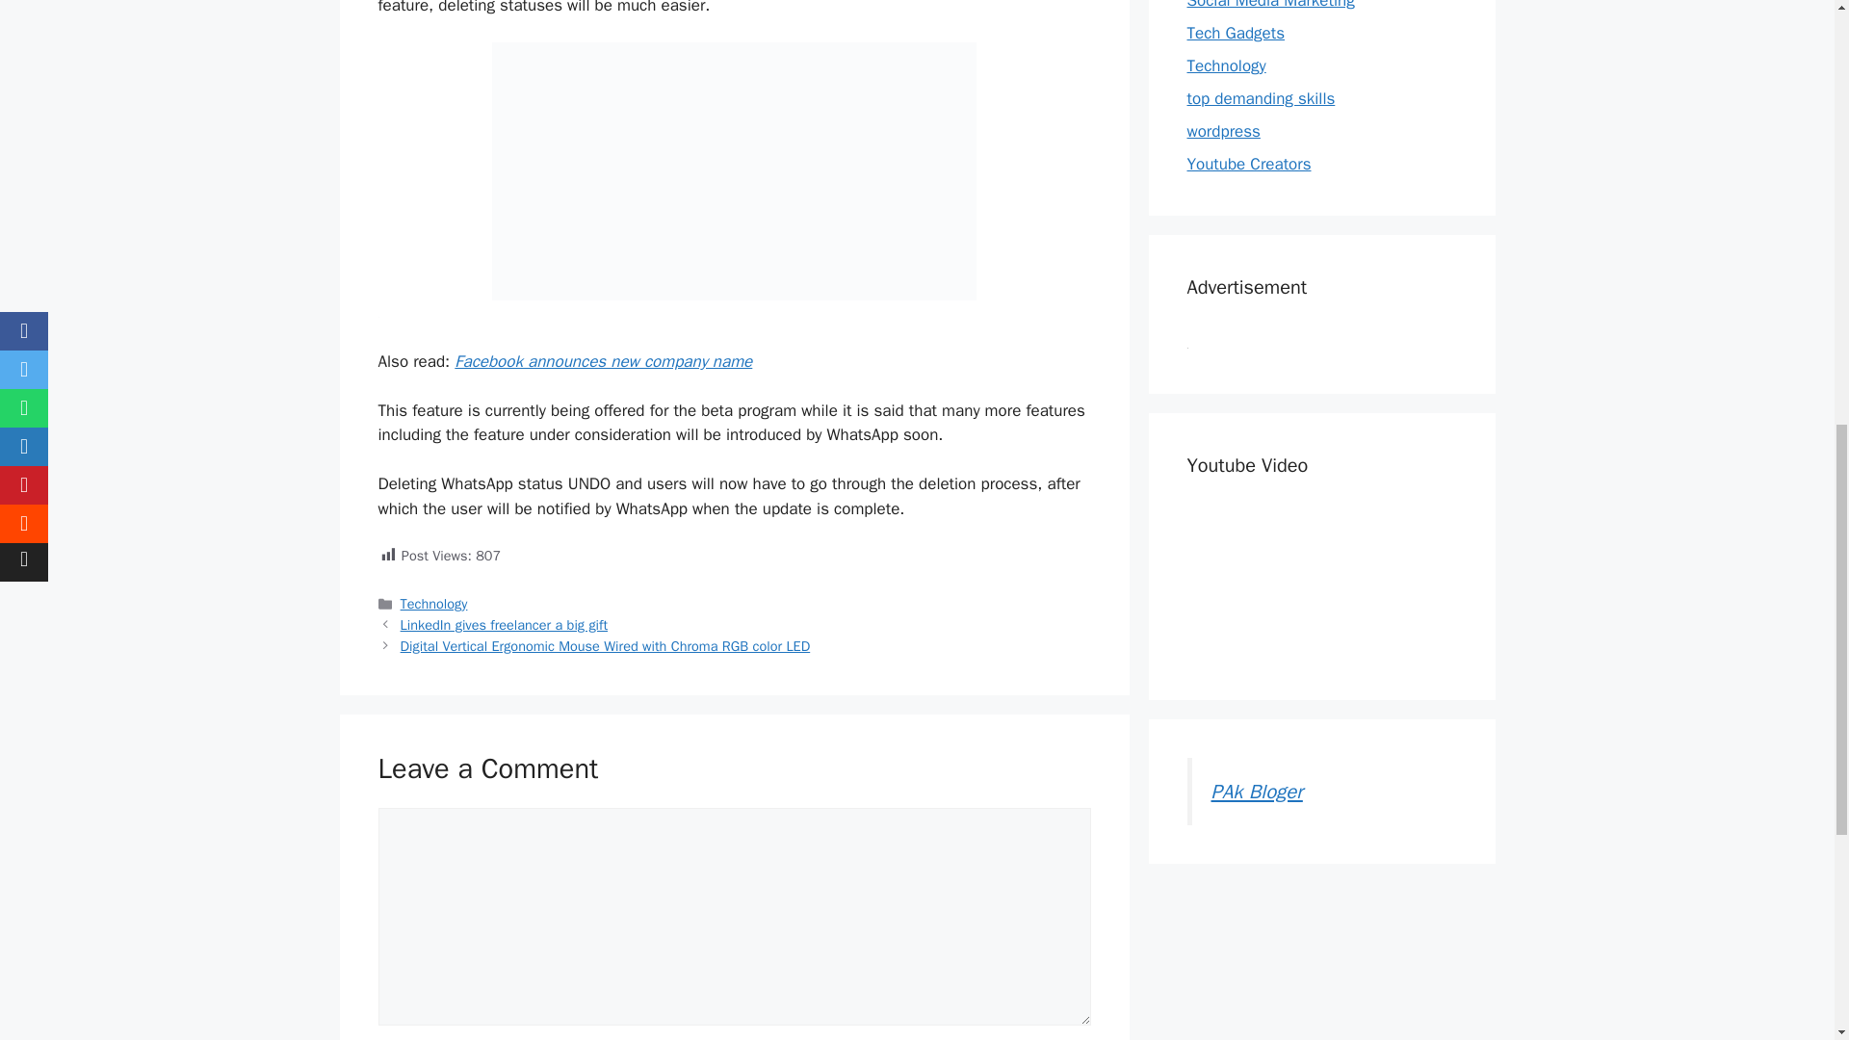 This screenshot has height=1040, width=1849. Describe the element at coordinates (505, 624) in the screenshot. I see `LinkedIn gives freelancer a big gift` at that location.